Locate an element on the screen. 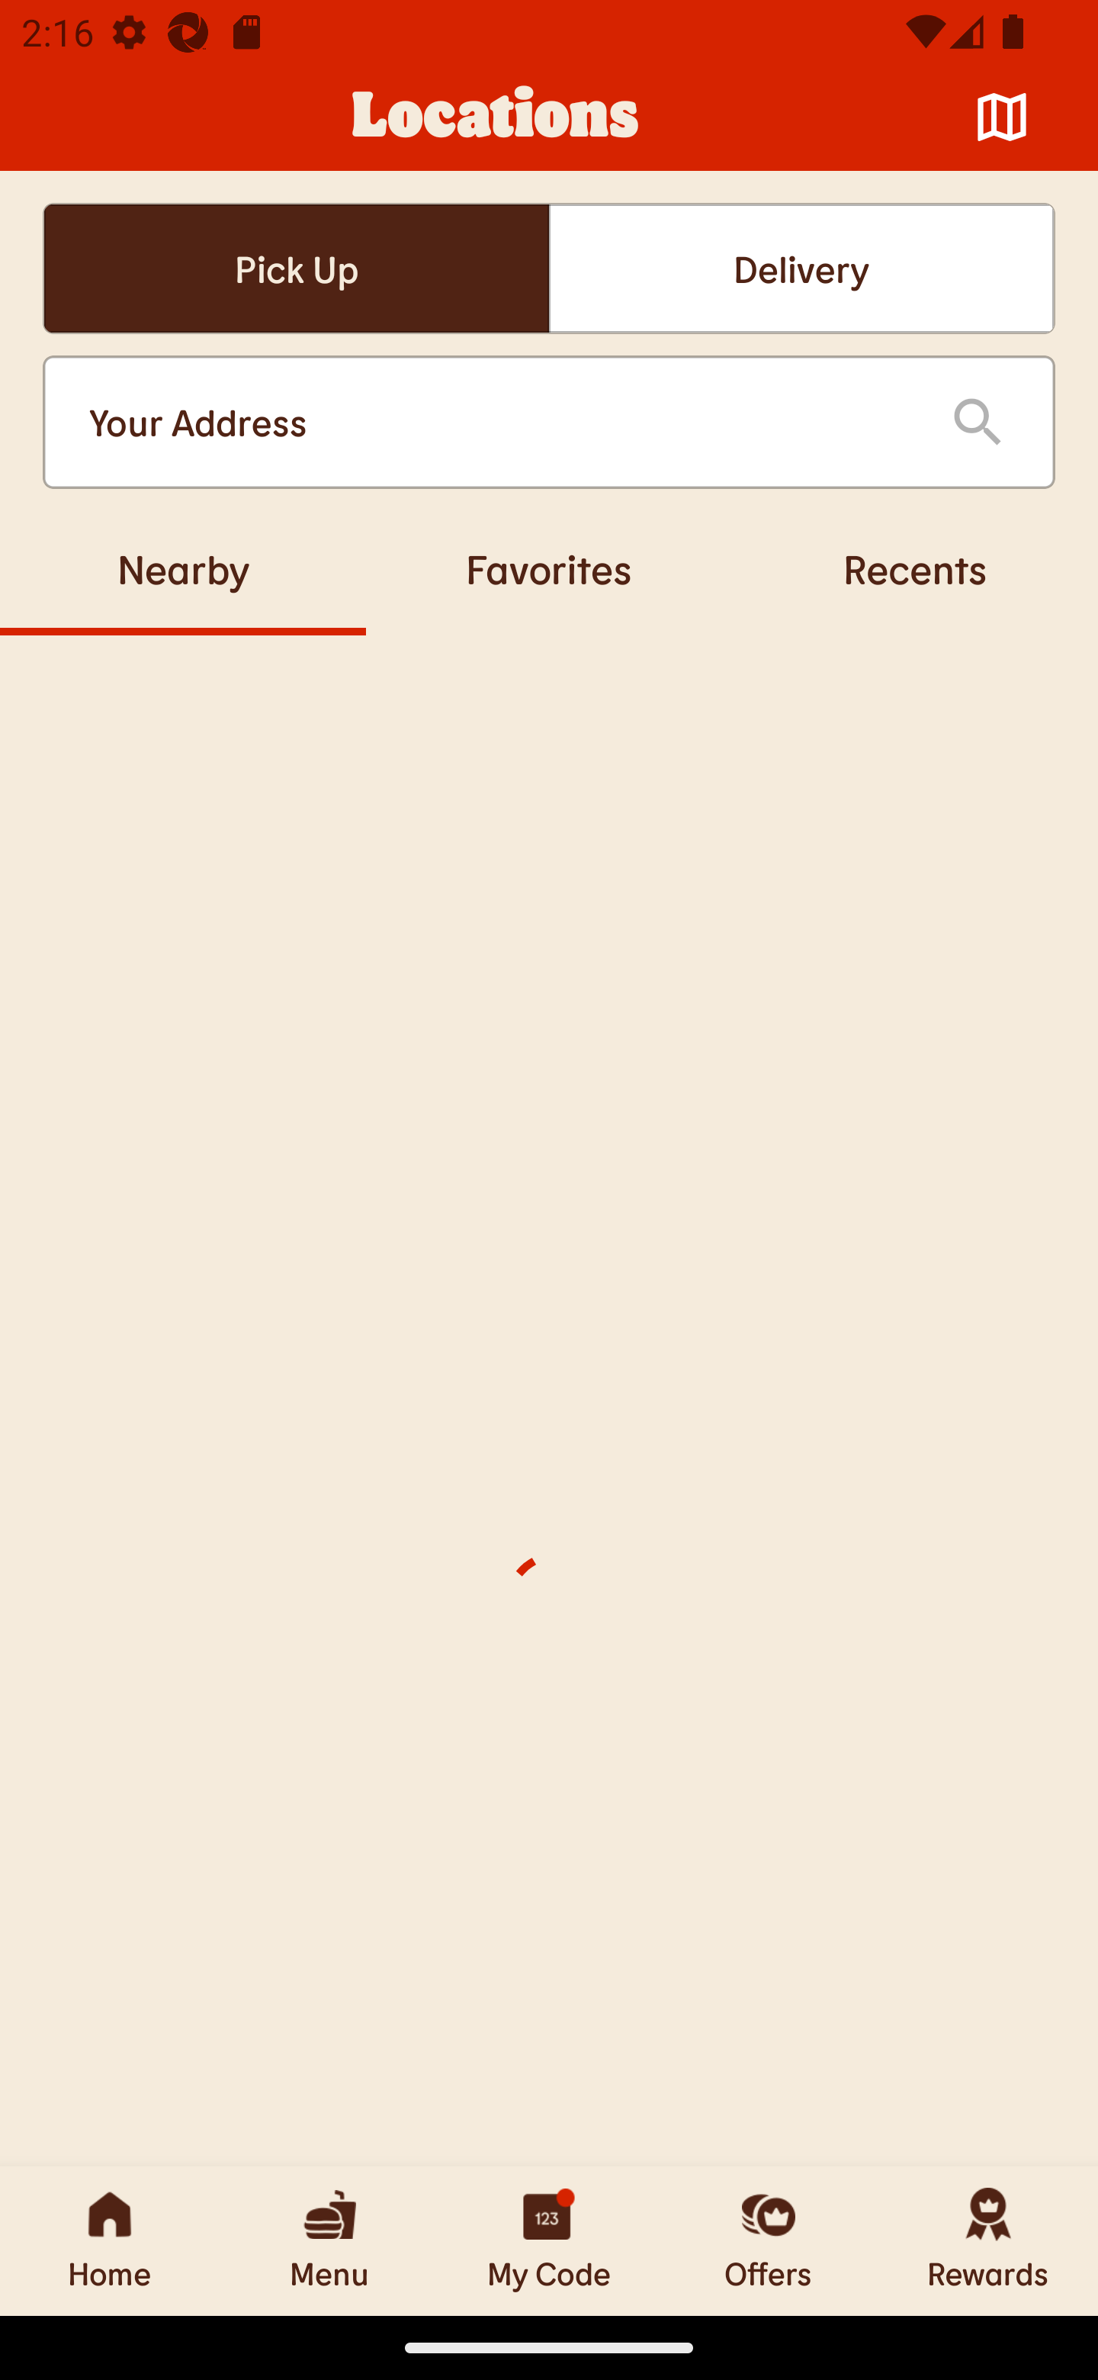 Image resolution: width=1098 pixels, height=2380 pixels. Map 󰦂 is located at coordinates (1002, 117).